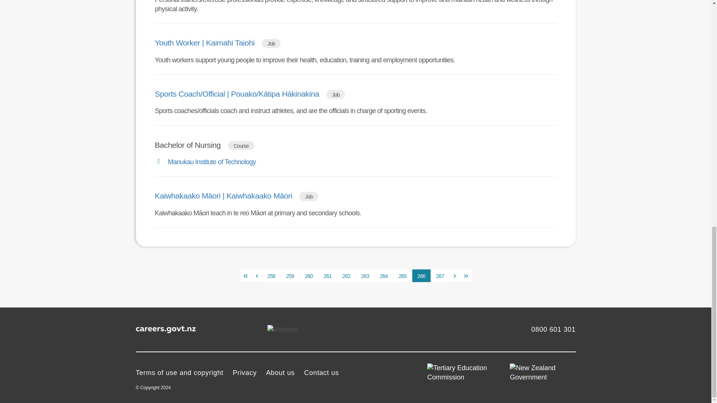 This screenshot has width=717, height=403. Describe the element at coordinates (365, 276) in the screenshot. I see `View page number 263` at that location.